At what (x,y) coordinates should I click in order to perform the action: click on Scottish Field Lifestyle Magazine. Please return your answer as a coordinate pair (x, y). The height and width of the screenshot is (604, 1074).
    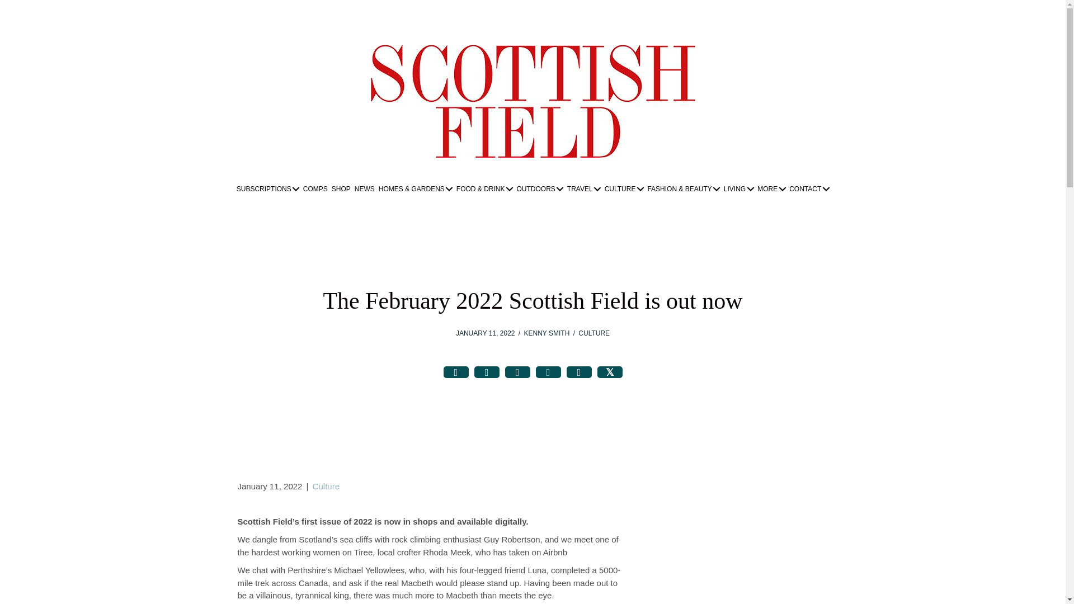
    Looking at the image, I should click on (533, 101).